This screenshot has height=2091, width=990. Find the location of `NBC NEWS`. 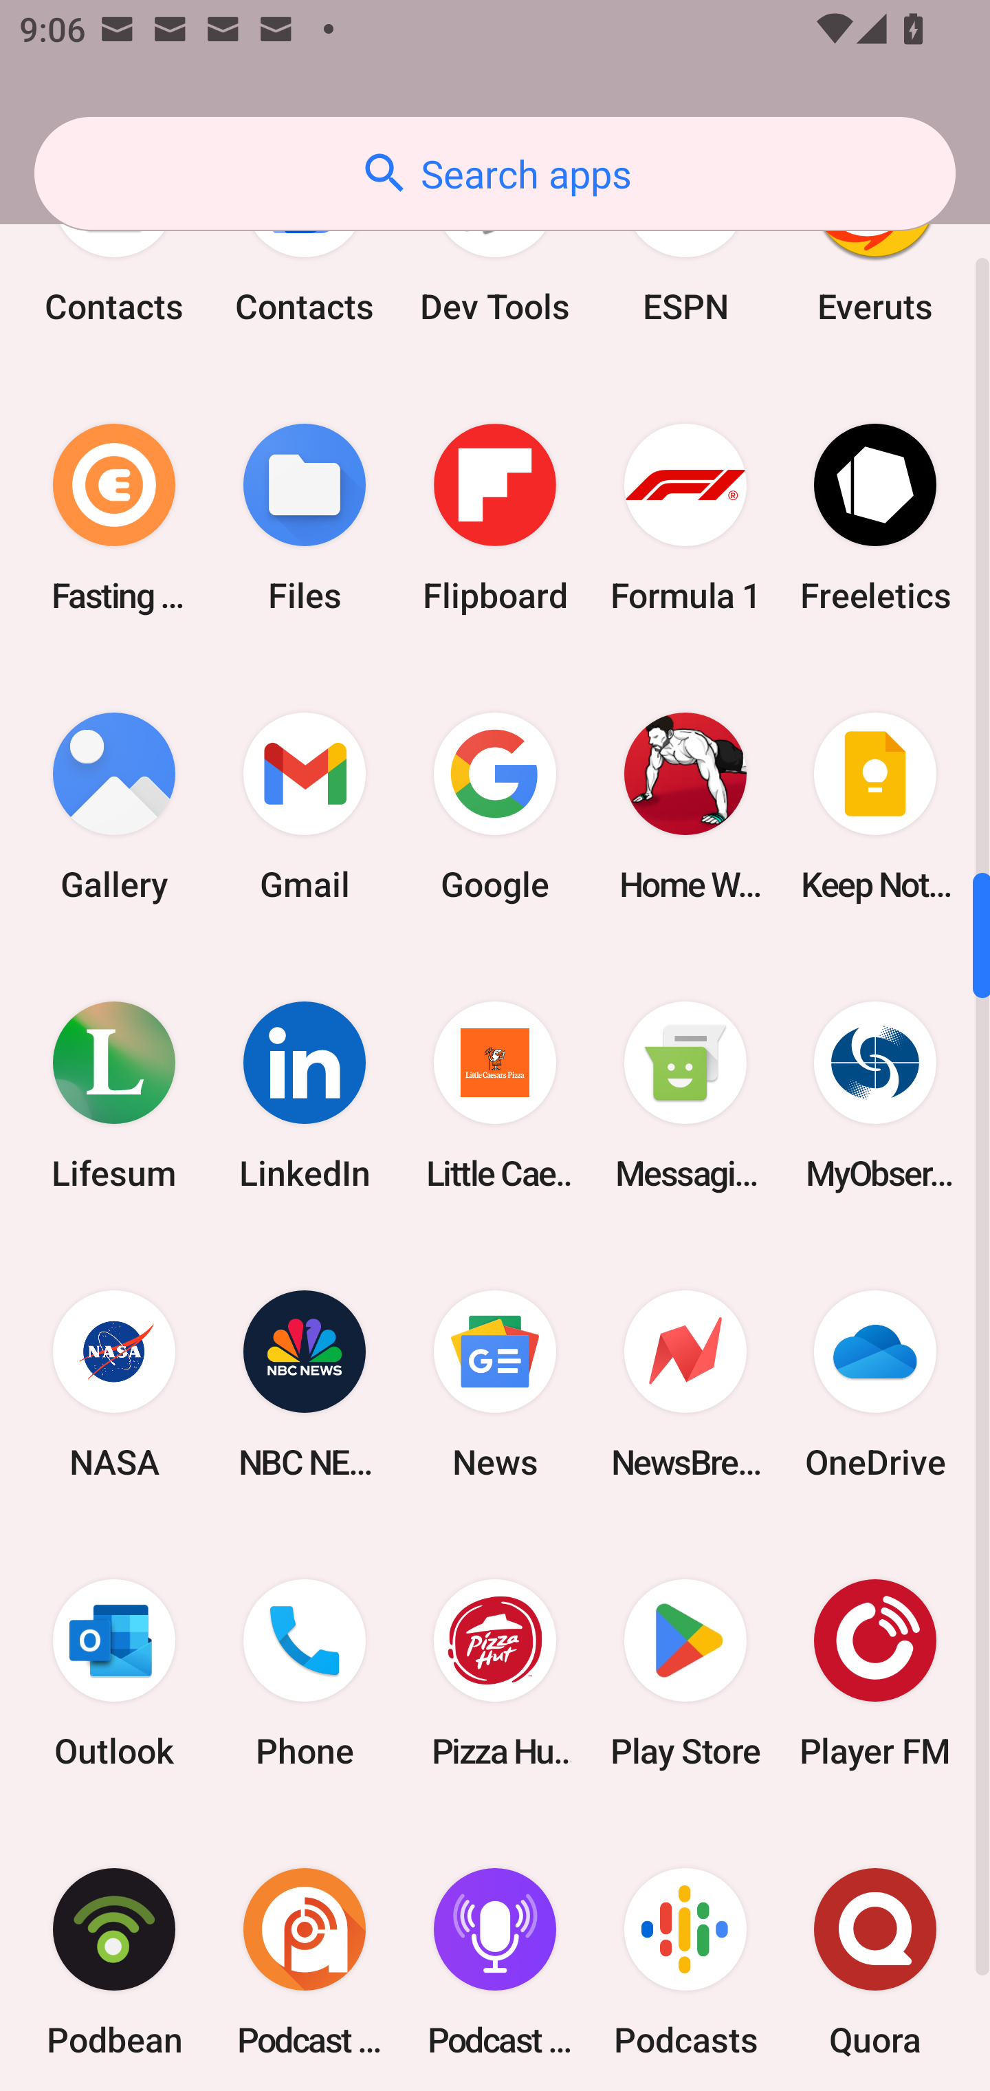

NBC NEWS is located at coordinates (305, 1384).